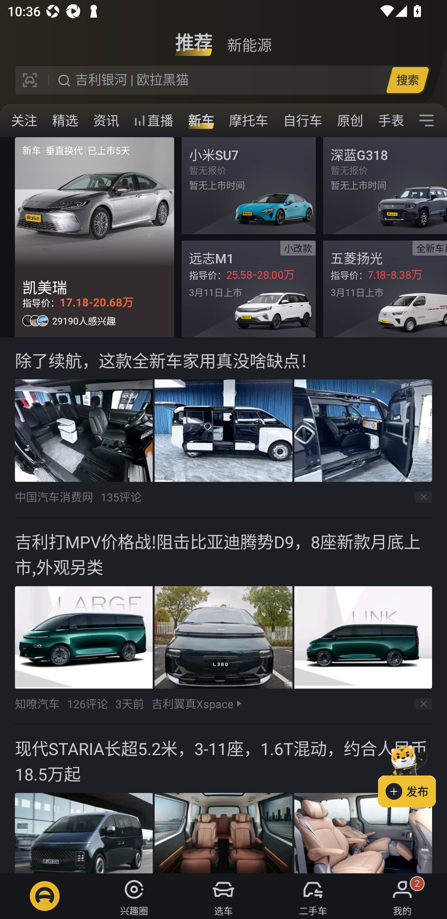  Describe the element at coordinates (153, 120) in the screenshot. I see `直播` at that location.